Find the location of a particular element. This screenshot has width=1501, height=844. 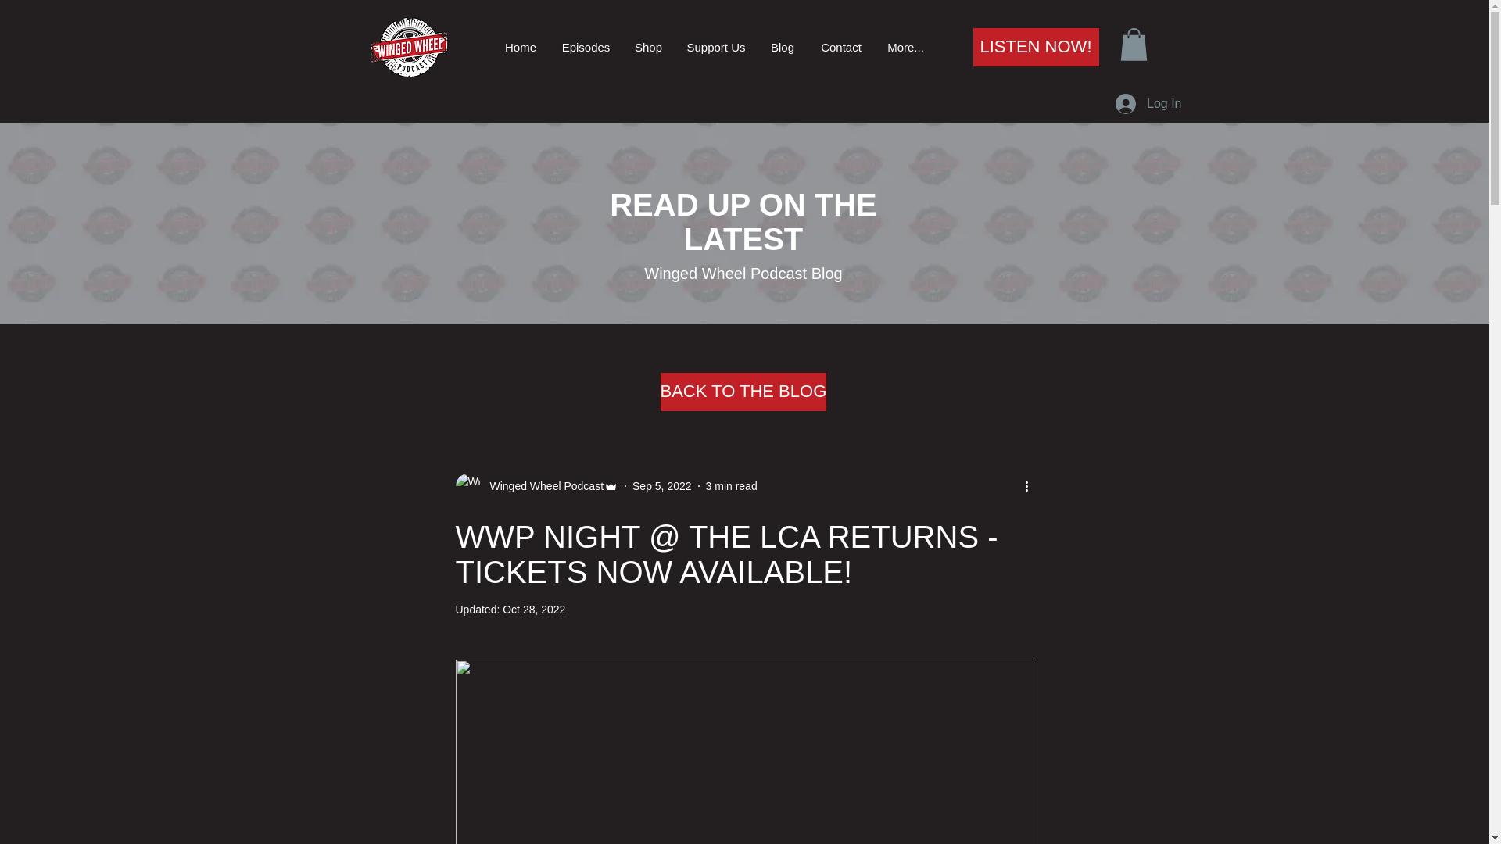

Episodes is located at coordinates (585, 47).